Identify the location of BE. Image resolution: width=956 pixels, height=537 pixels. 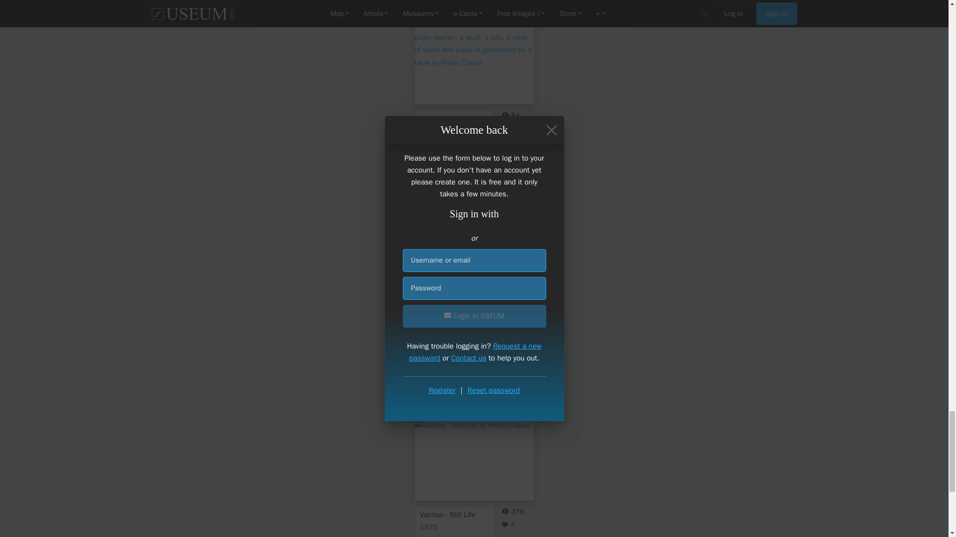
(468, 173).